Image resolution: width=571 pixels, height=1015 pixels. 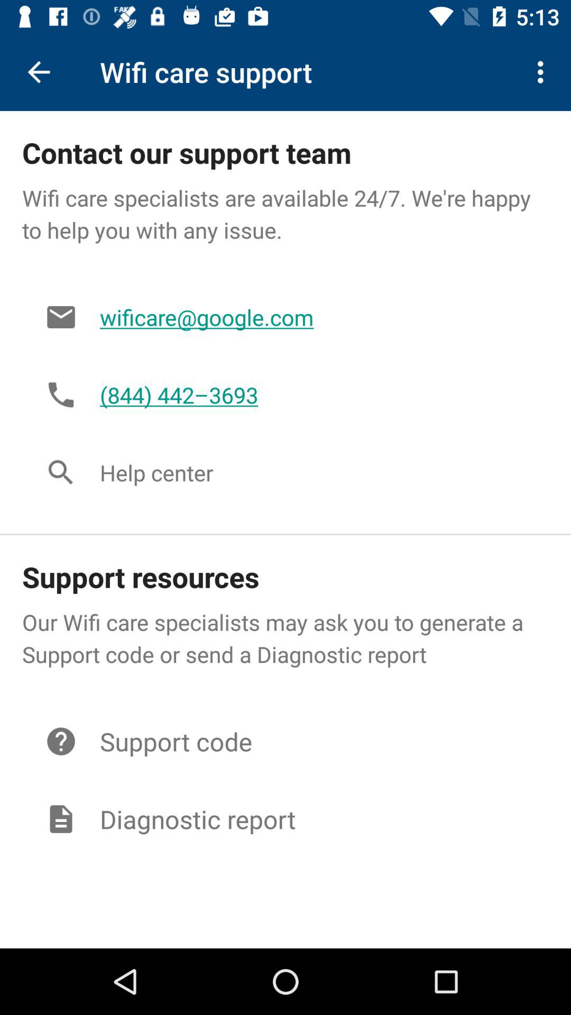 What do you see at coordinates (313, 394) in the screenshot?
I see `open the icon above help center icon` at bounding box center [313, 394].